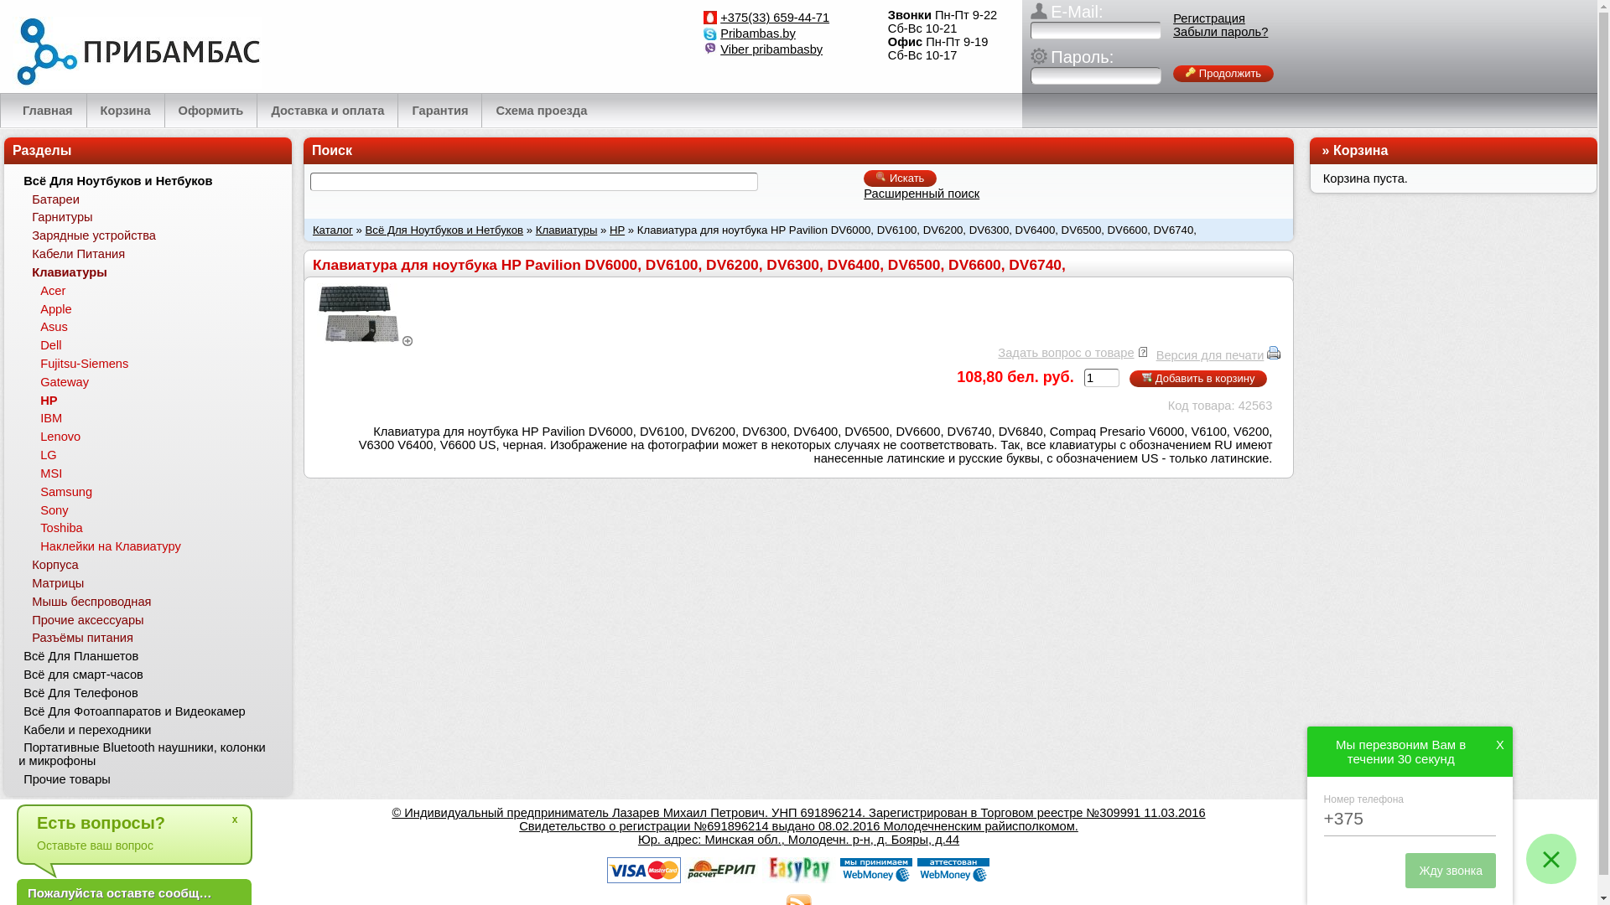  I want to click on LiveZilla Live Chat, so click(195, 895).